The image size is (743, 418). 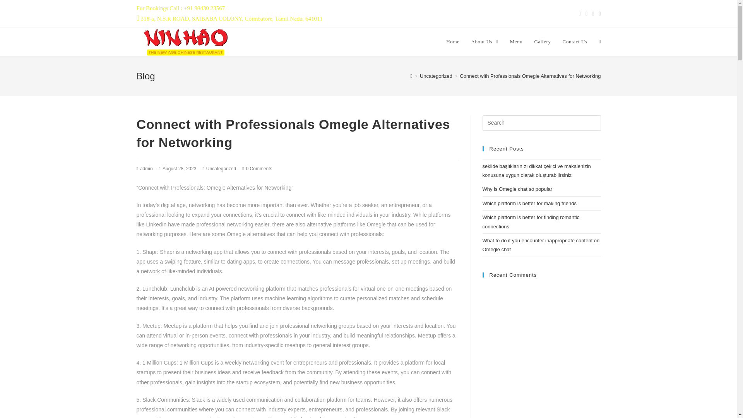 I want to click on About Us, so click(x=484, y=42).